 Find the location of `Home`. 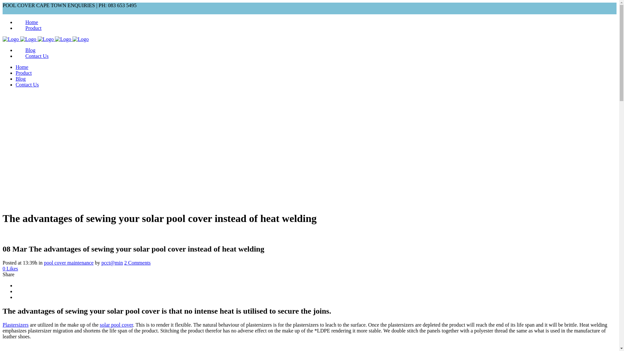

Home is located at coordinates (32, 22).